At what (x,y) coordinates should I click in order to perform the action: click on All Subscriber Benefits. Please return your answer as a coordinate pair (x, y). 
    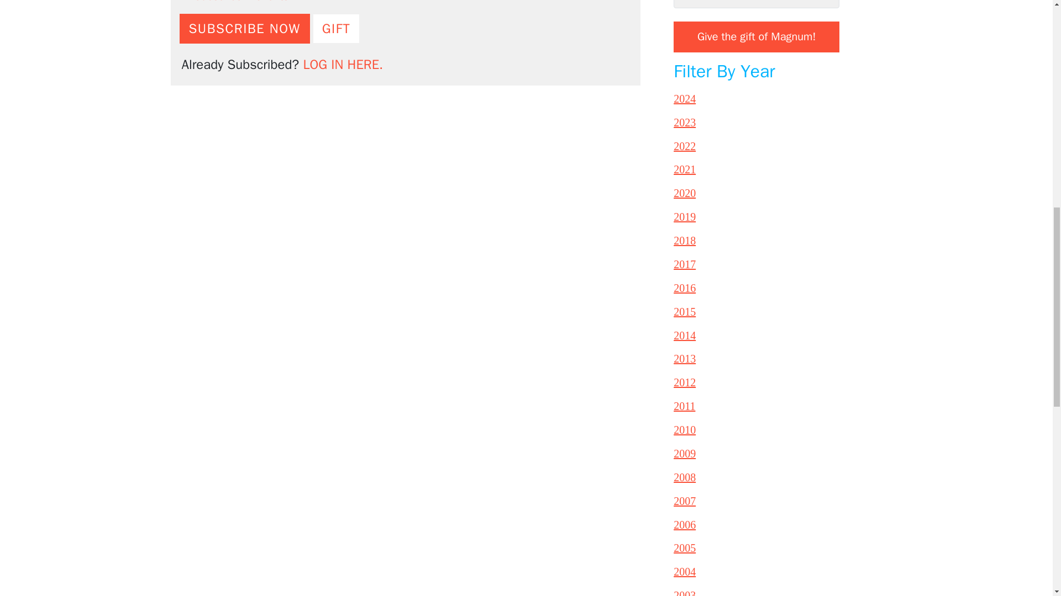
    Looking at the image, I should click on (234, 2).